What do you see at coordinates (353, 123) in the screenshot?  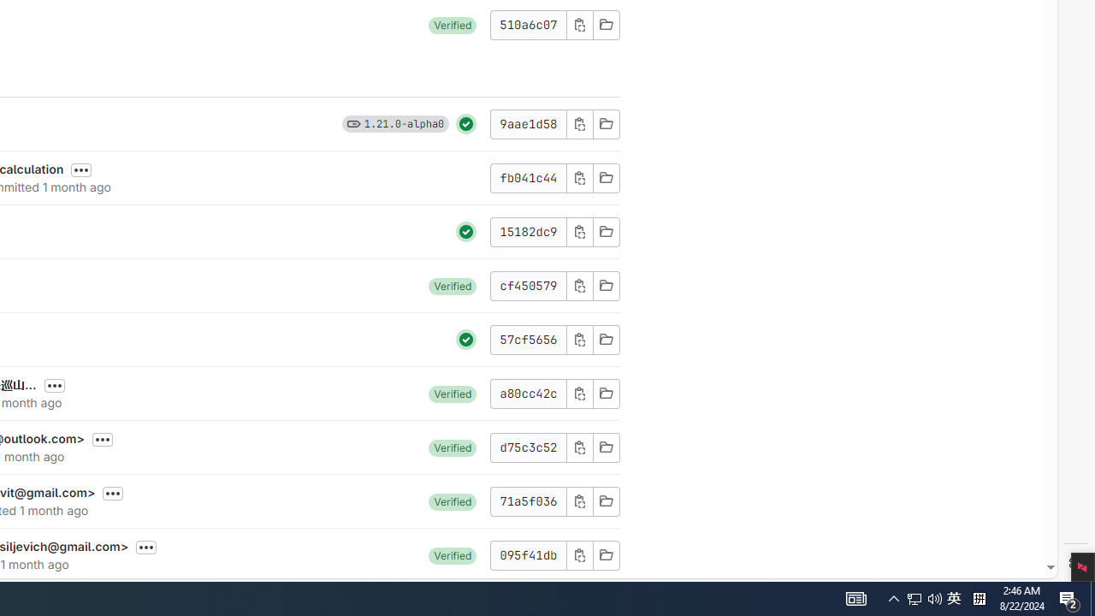 I see `Class: s16 gl-icon gl-badge-icon` at bounding box center [353, 123].